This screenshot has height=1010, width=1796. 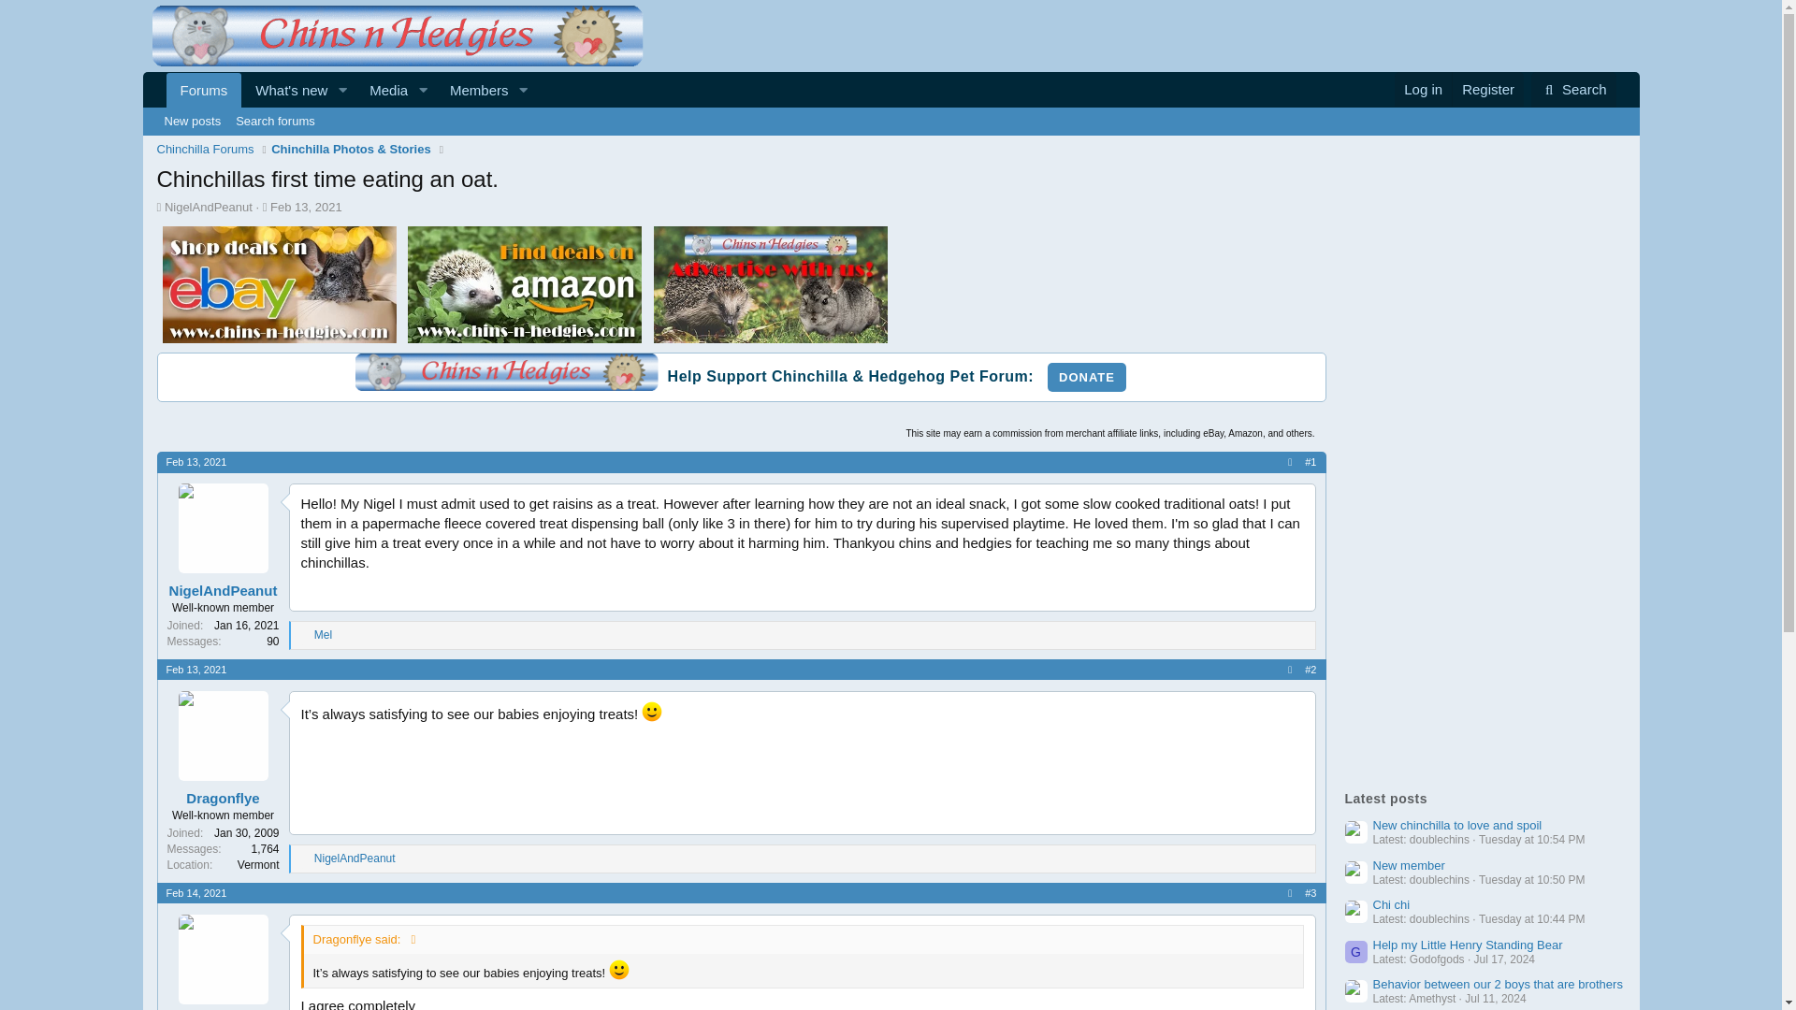 I want to click on Jul 30, 2024 at 10:54 PM, so click(x=1532, y=840).